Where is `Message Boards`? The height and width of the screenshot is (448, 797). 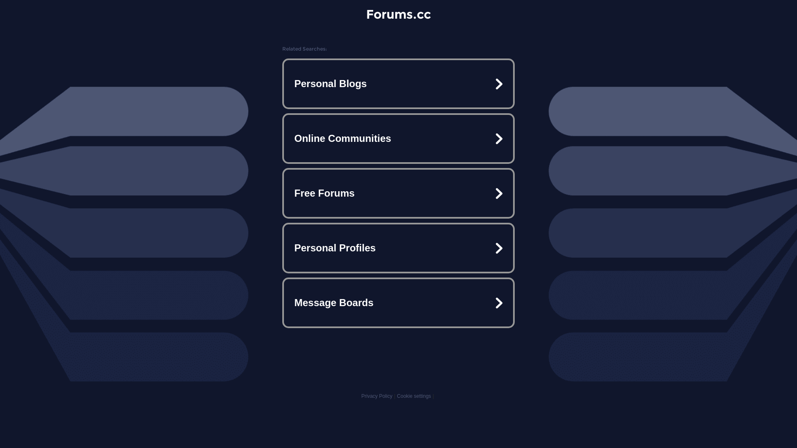
Message Boards is located at coordinates (398, 303).